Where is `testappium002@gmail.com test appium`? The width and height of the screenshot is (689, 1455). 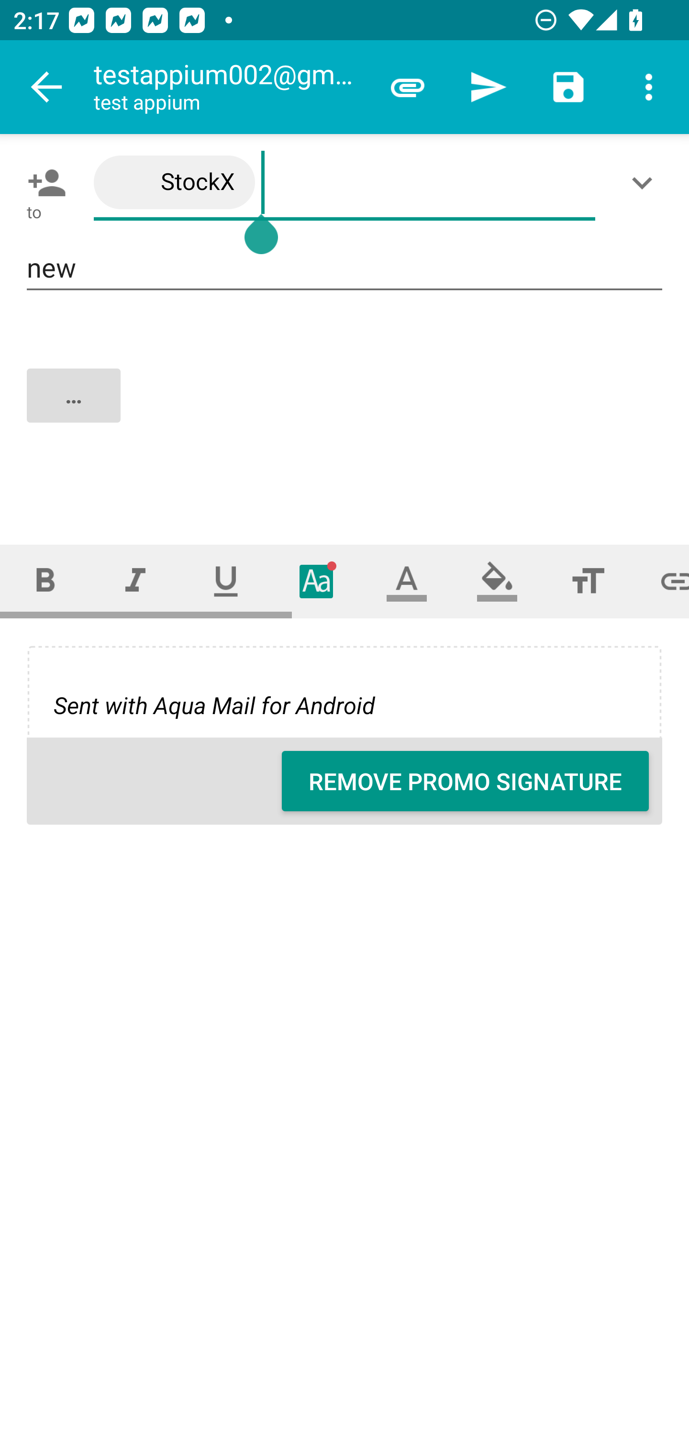 testappium002@gmail.com test appium is located at coordinates (230, 87).